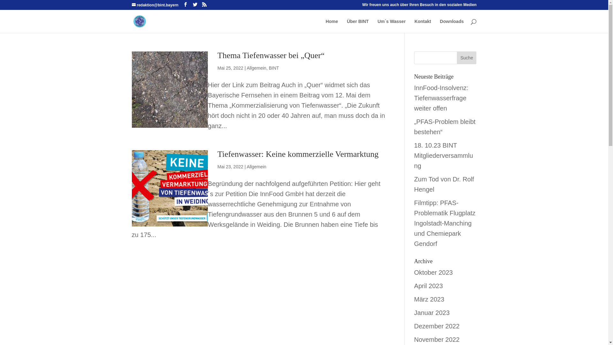  What do you see at coordinates (423, 26) in the screenshot?
I see `Kontakt` at bounding box center [423, 26].